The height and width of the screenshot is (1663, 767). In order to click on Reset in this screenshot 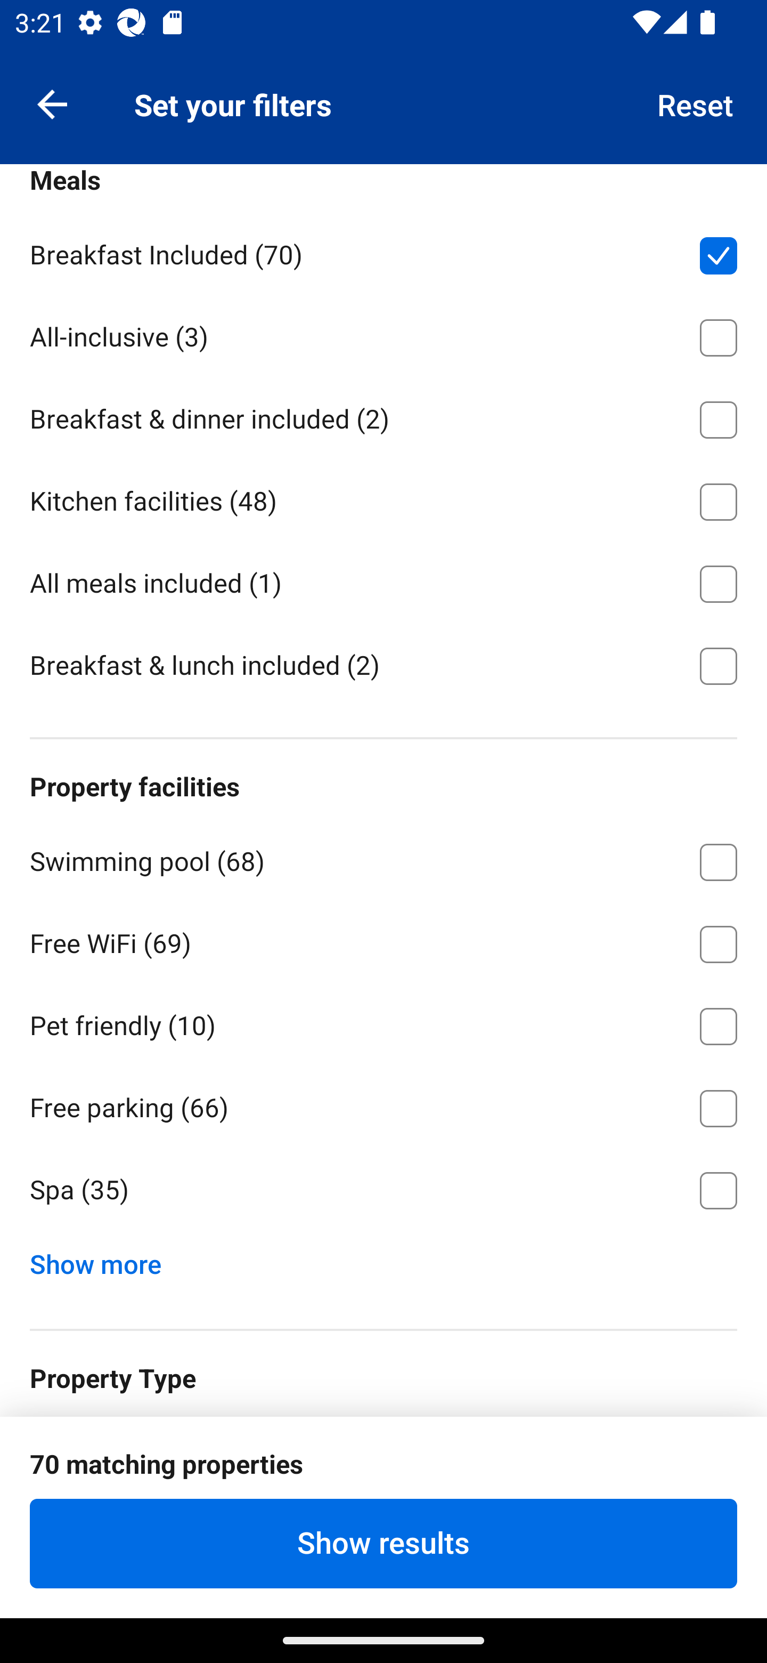, I will do `click(696, 103)`.